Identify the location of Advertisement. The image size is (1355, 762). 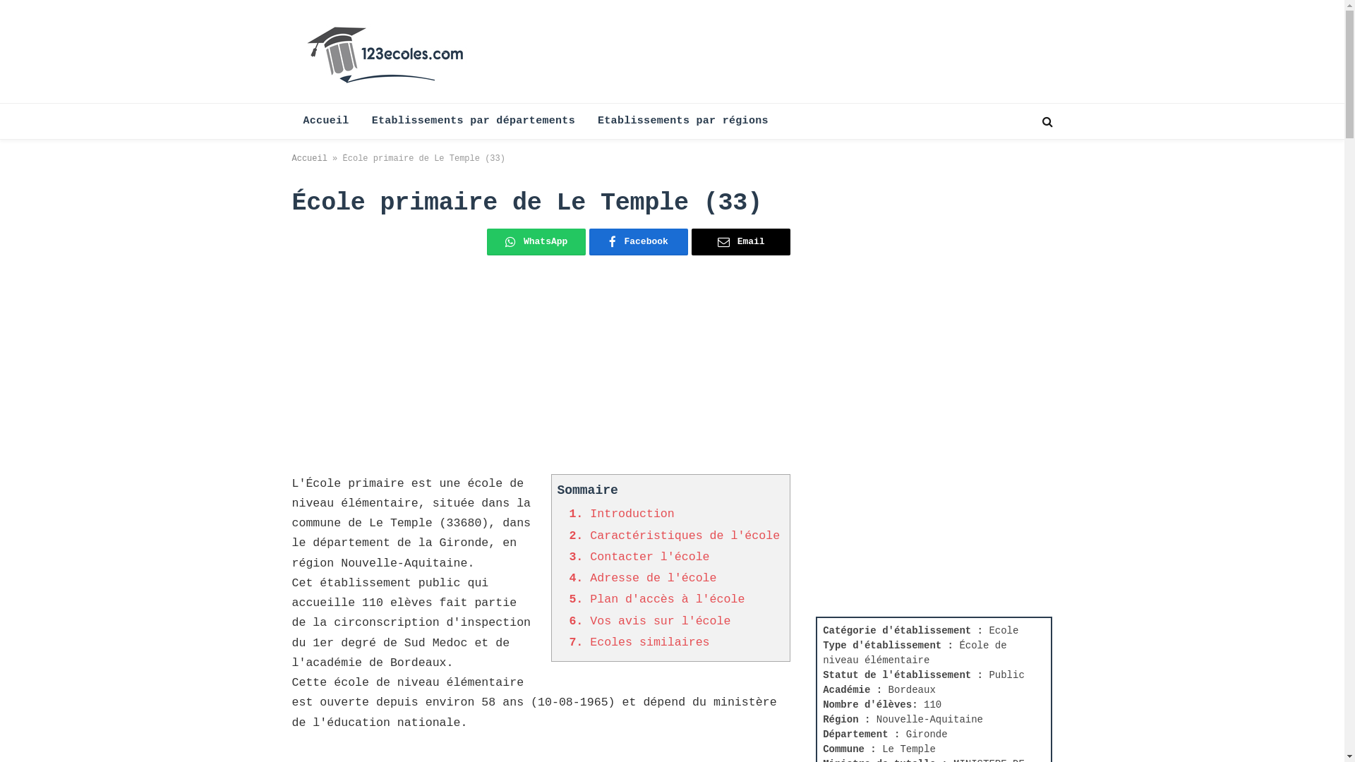
(542, 375).